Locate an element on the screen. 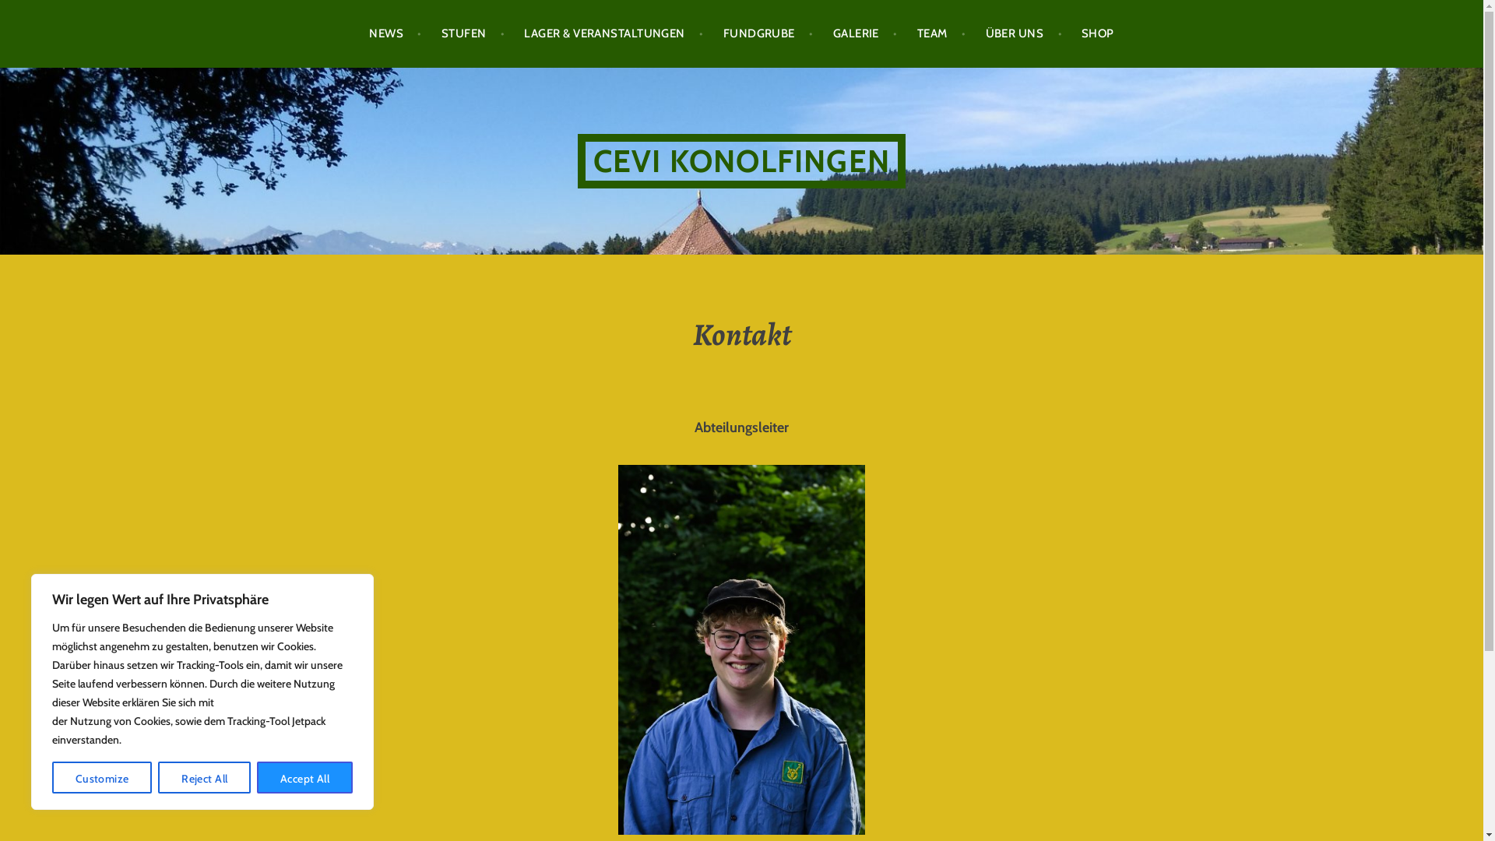 The image size is (1495, 841). TEAM is located at coordinates (942, 34).